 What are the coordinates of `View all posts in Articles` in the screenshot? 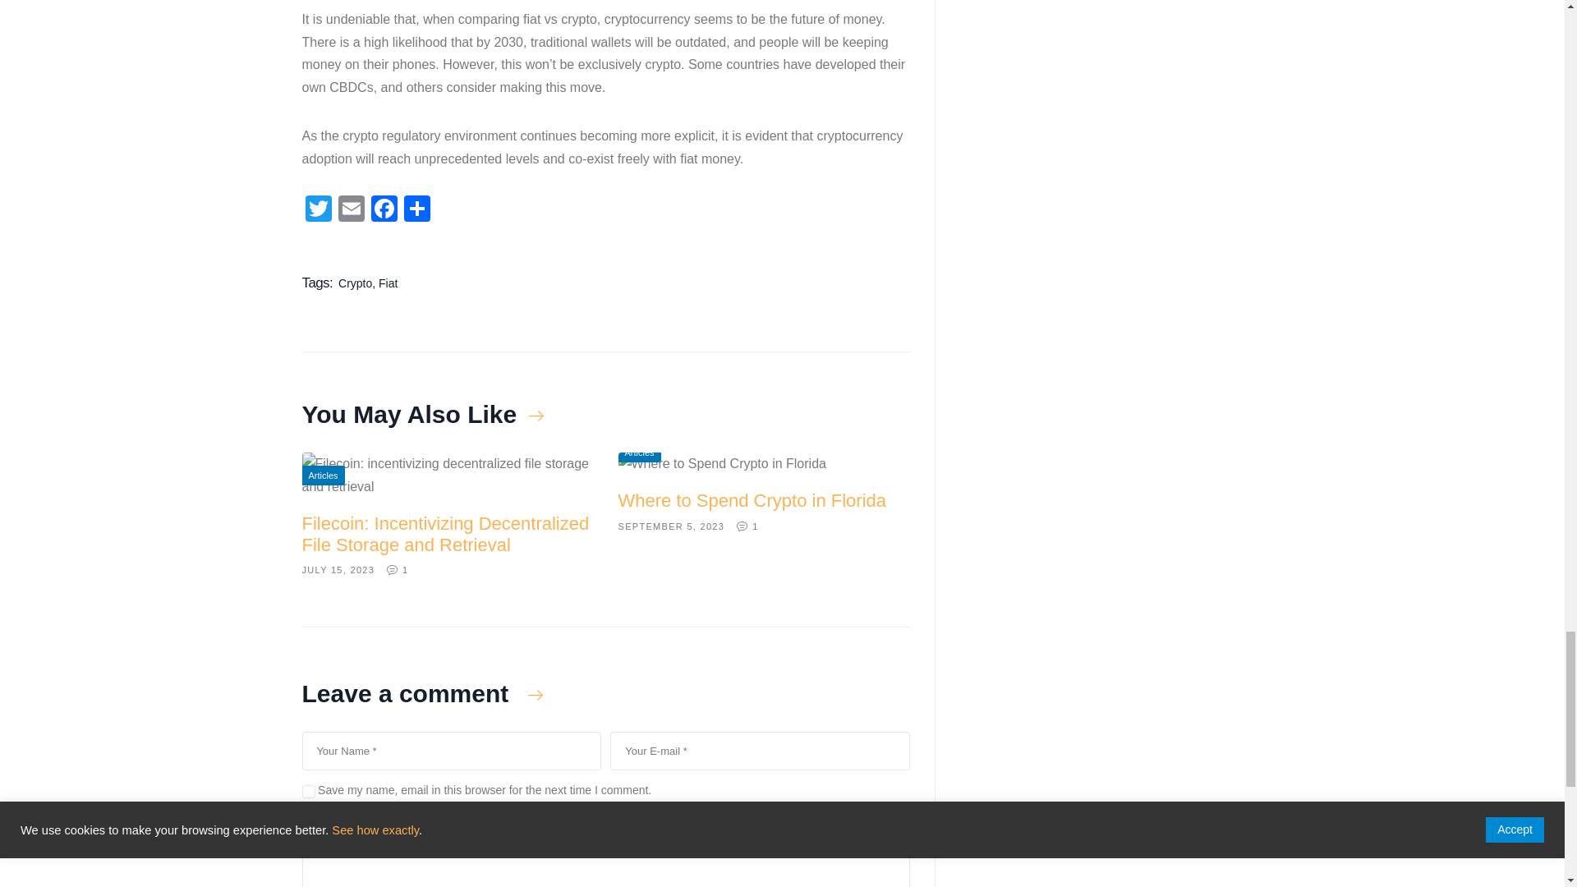 It's located at (639, 452).